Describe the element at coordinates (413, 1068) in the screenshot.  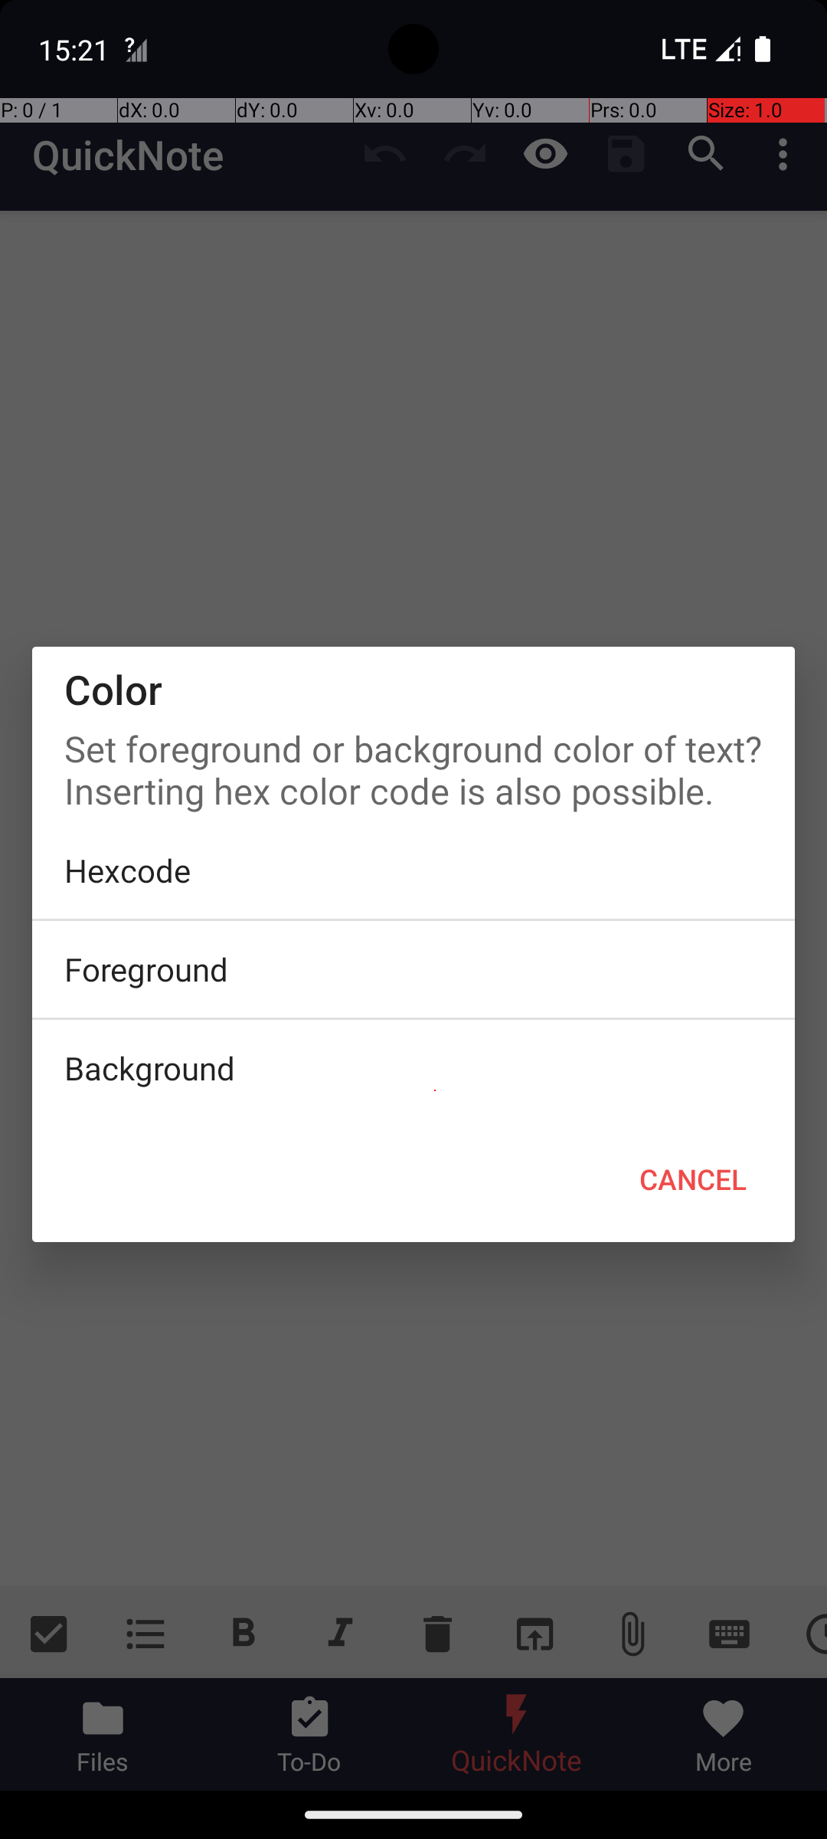
I see `Background` at that location.